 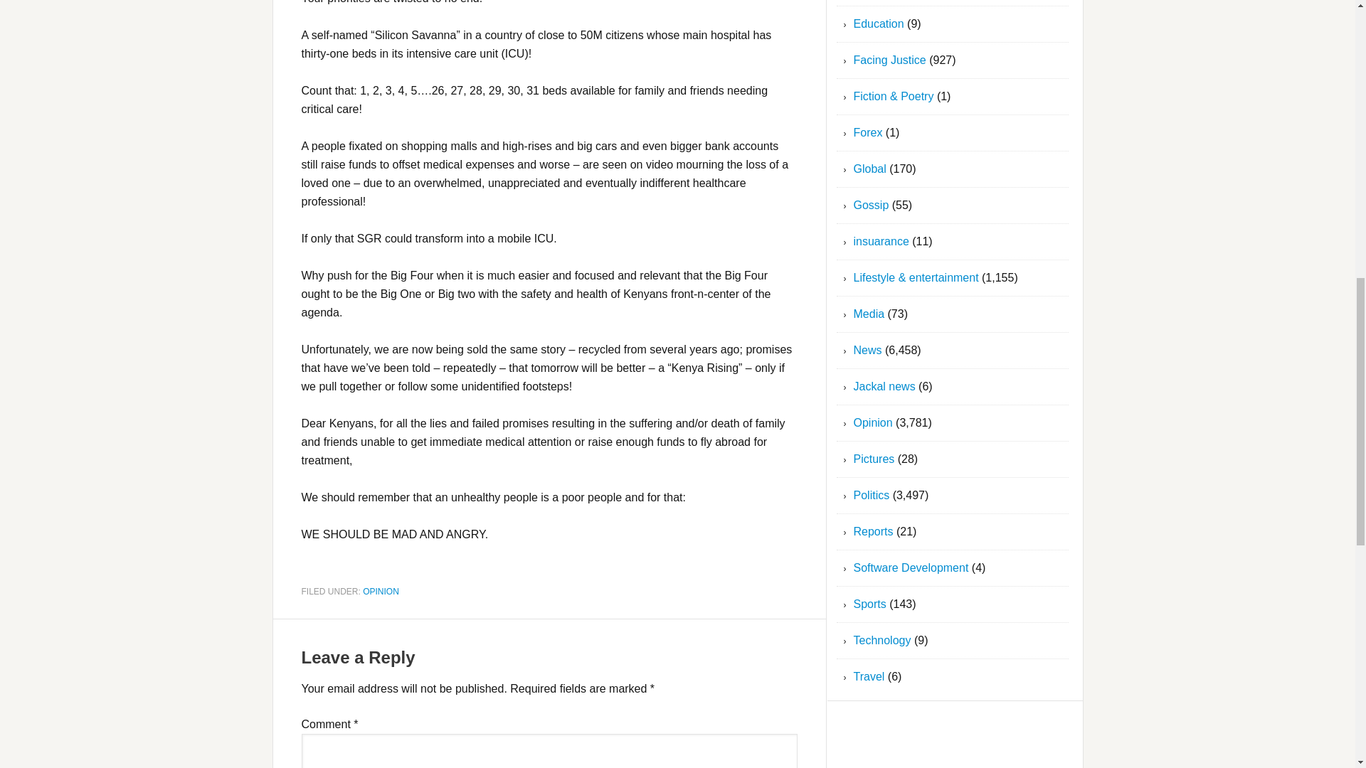 I want to click on Gossip, so click(x=871, y=205).